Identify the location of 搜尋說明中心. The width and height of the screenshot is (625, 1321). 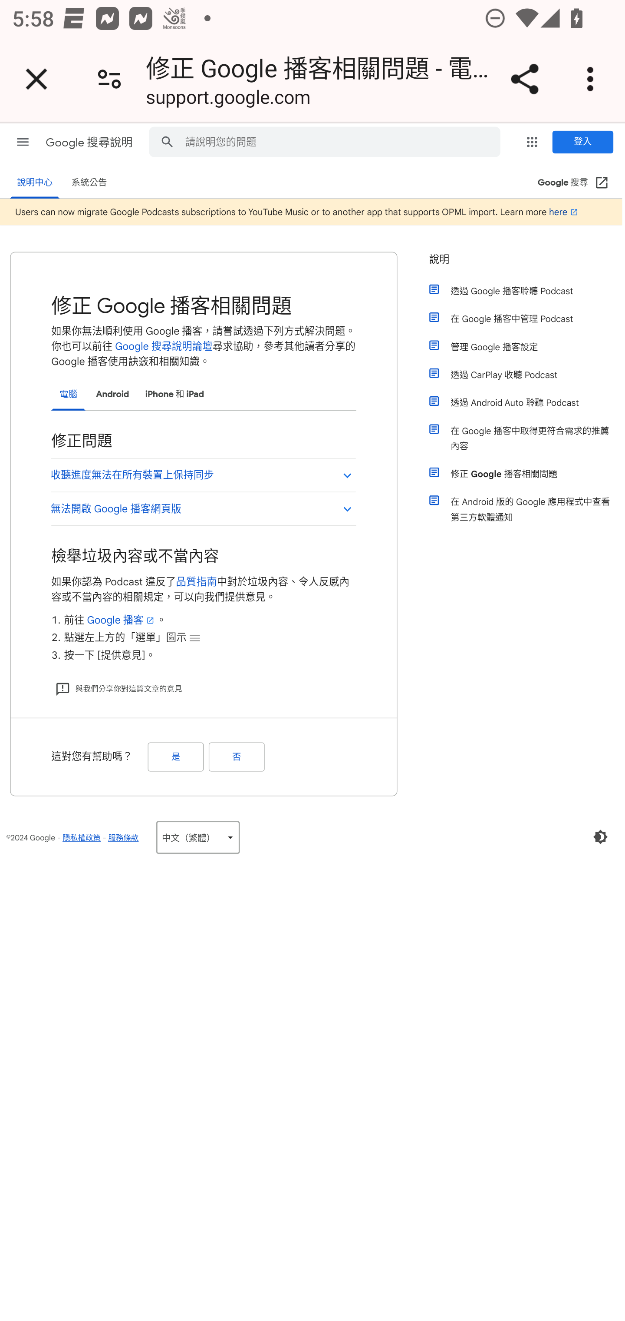
(167, 141).